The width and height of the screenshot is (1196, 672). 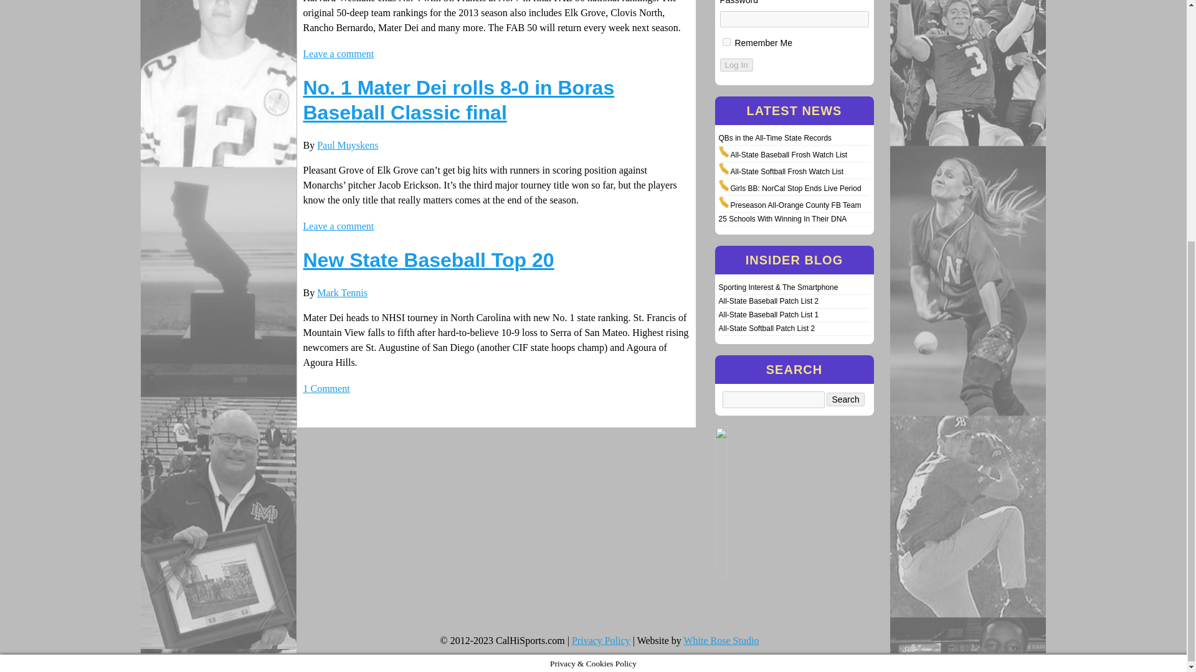 I want to click on forever, so click(x=726, y=42).